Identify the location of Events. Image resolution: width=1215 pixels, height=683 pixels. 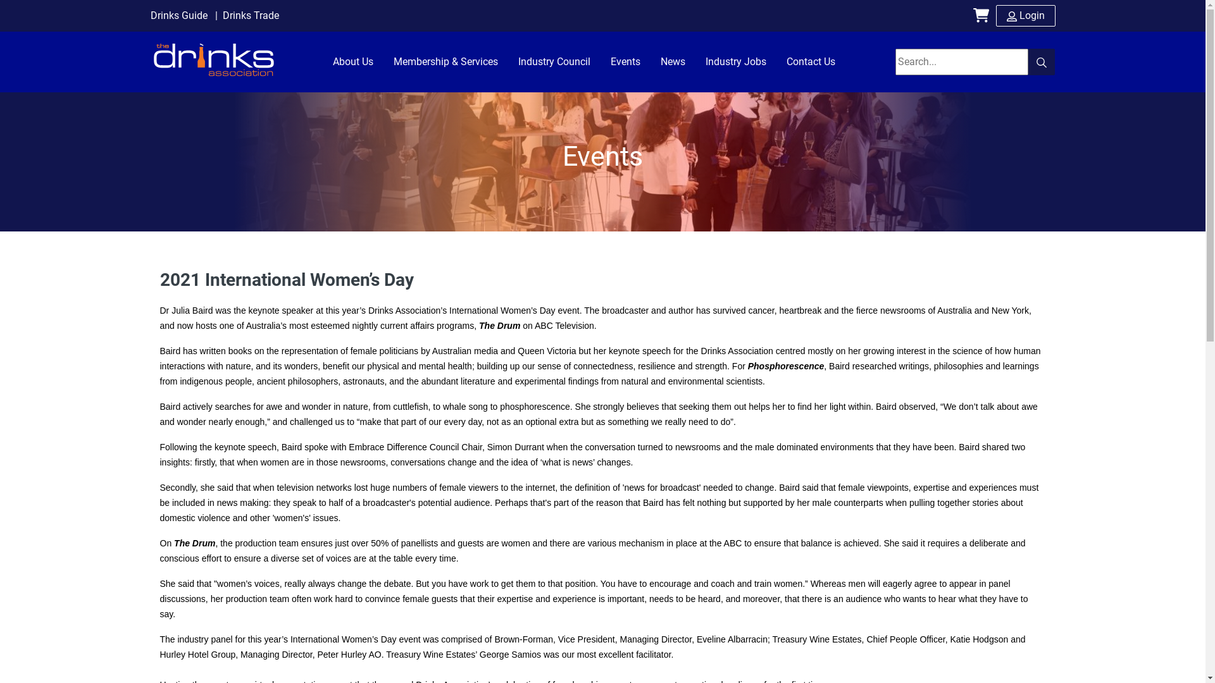
(625, 62).